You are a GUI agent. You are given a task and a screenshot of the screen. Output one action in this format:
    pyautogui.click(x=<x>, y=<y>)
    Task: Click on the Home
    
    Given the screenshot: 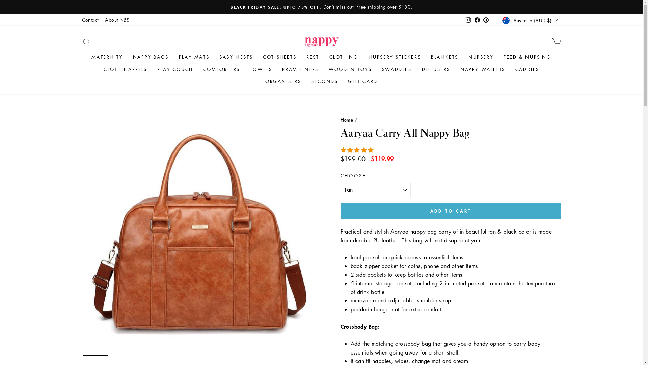 What is the action you would take?
    pyautogui.click(x=347, y=120)
    